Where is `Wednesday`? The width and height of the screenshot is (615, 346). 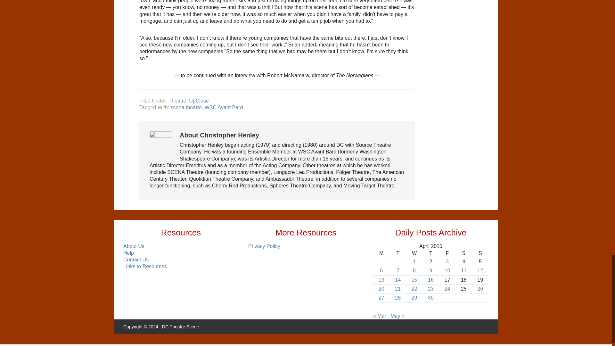 Wednesday is located at coordinates (414, 253).